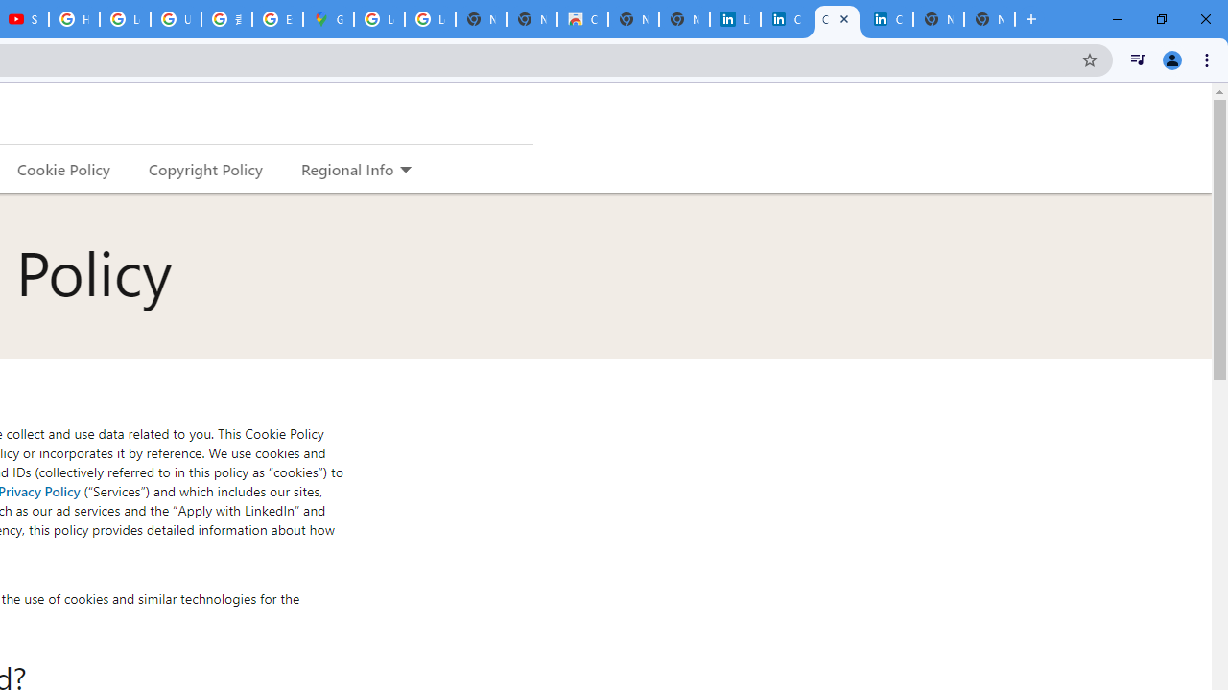  What do you see at coordinates (74, 19) in the screenshot?
I see `How Chrome protects your passwords - Google Chrome Help` at bounding box center [74, 19].